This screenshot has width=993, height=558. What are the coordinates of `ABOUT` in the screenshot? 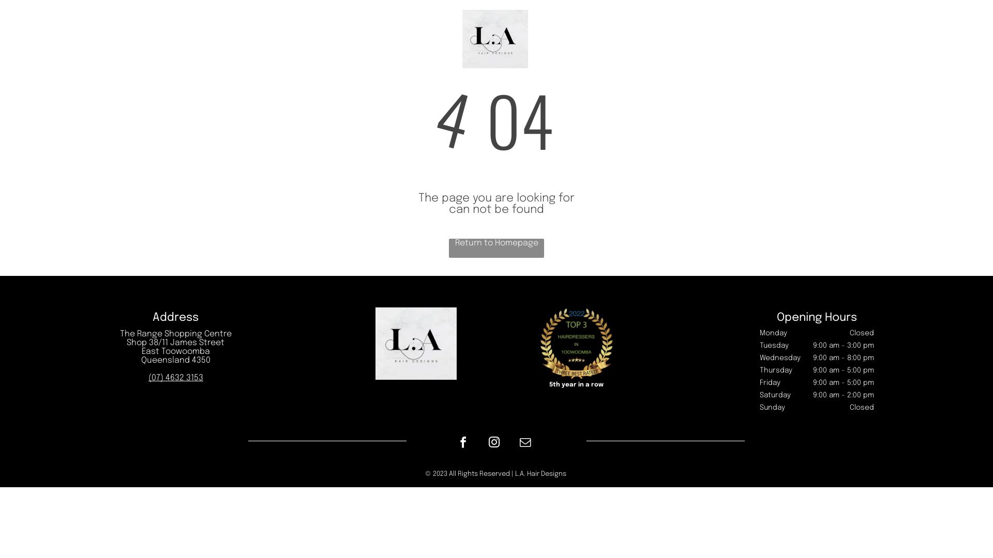 It's located at (550, 39).